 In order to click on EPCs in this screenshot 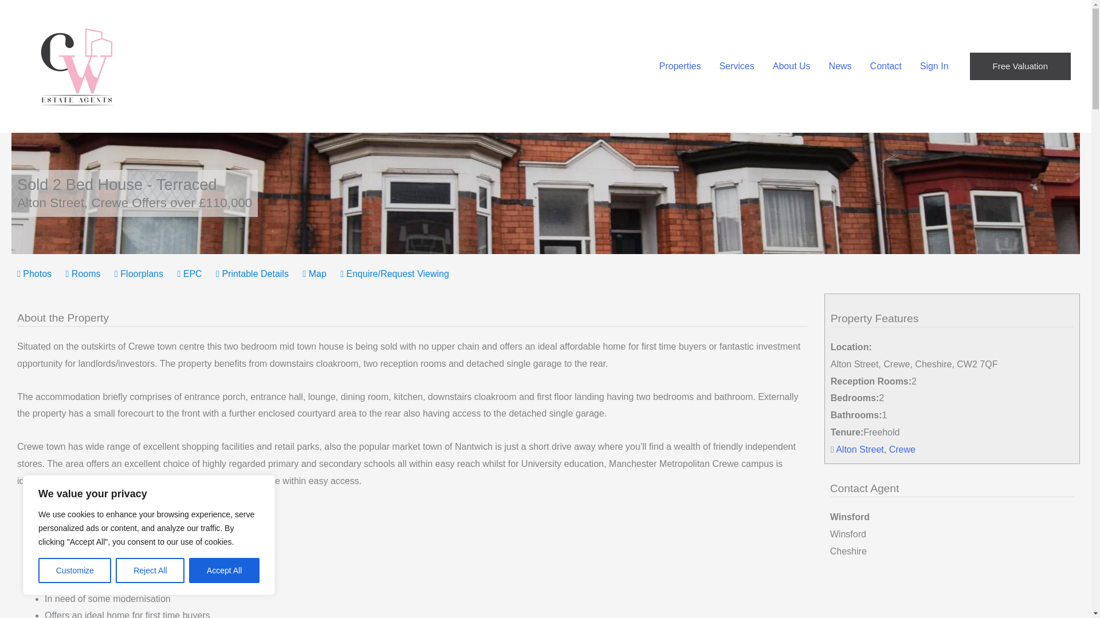, I will do `click(189, 274)`.